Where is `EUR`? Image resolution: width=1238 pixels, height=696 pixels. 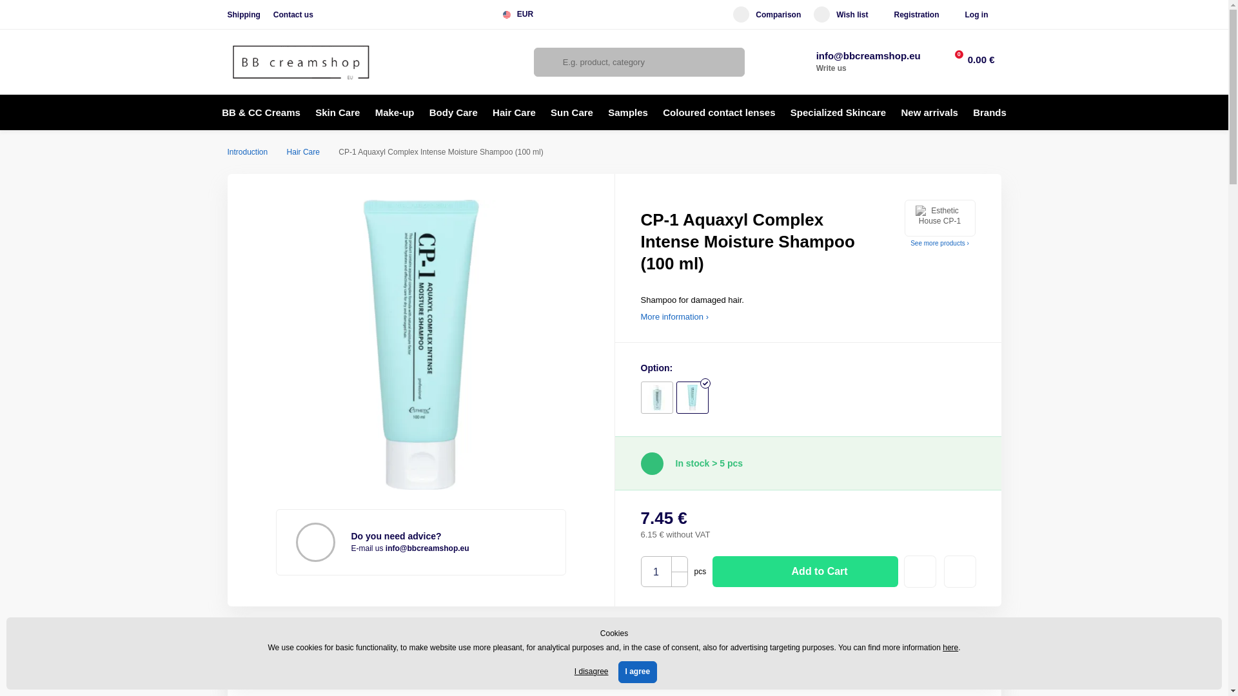
EUR is located at coordinates (522, 14).